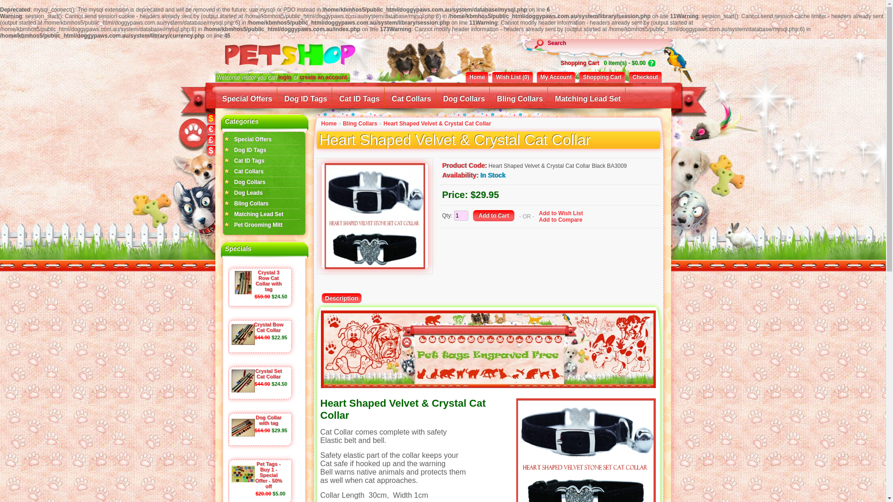 The height and width of the screenshot is (502, 893). What do you see at coordinates (250, 150) in the screenshot?
I see `Dog ID Tags` at bounding box center [250, 150].